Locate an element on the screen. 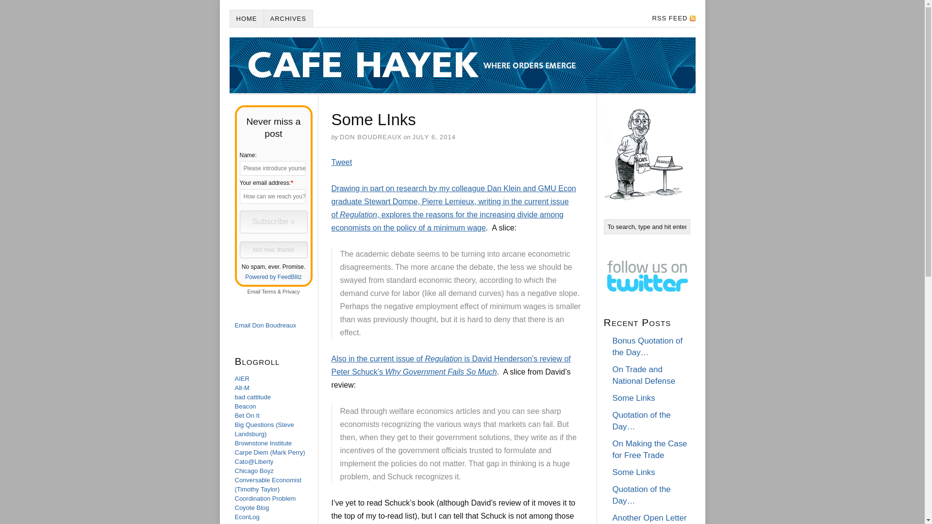 The height and width of the screenshot is (524, 932). AIER is located at coordinates (242, 378).